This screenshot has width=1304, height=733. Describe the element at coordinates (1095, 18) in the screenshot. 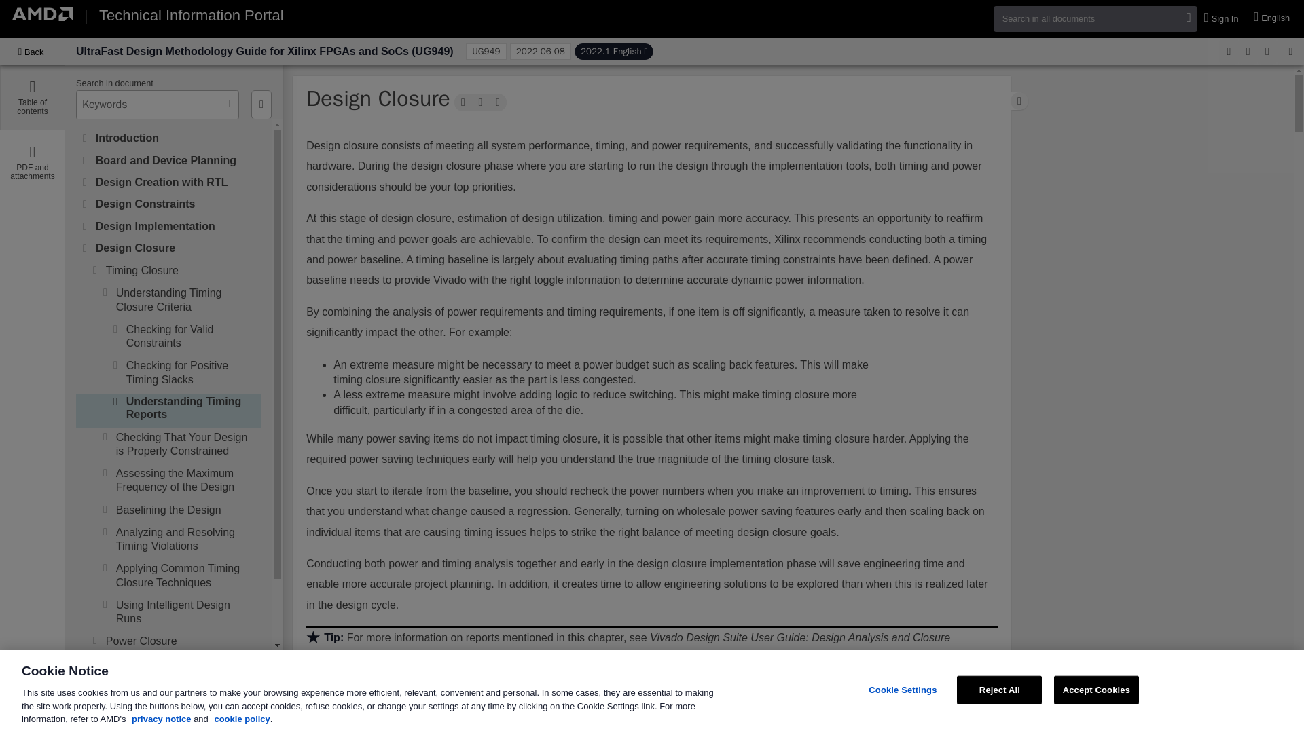

I see `Search in all documents` at that location.